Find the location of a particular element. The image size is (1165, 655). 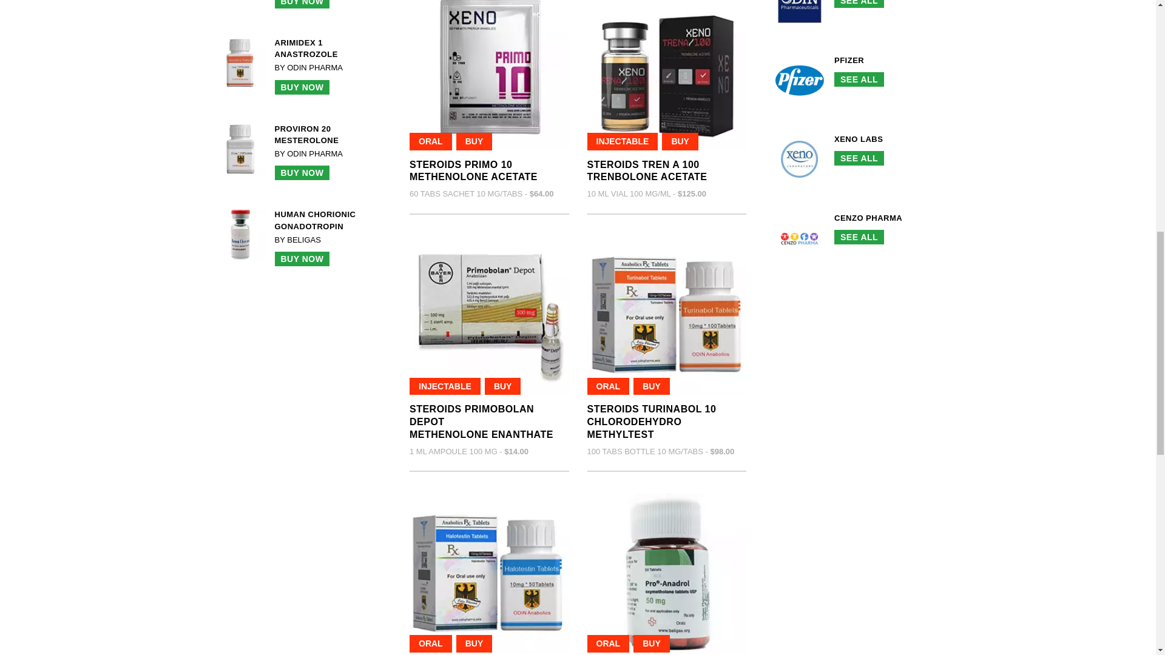

BUY is located at coordinates (474, 142).